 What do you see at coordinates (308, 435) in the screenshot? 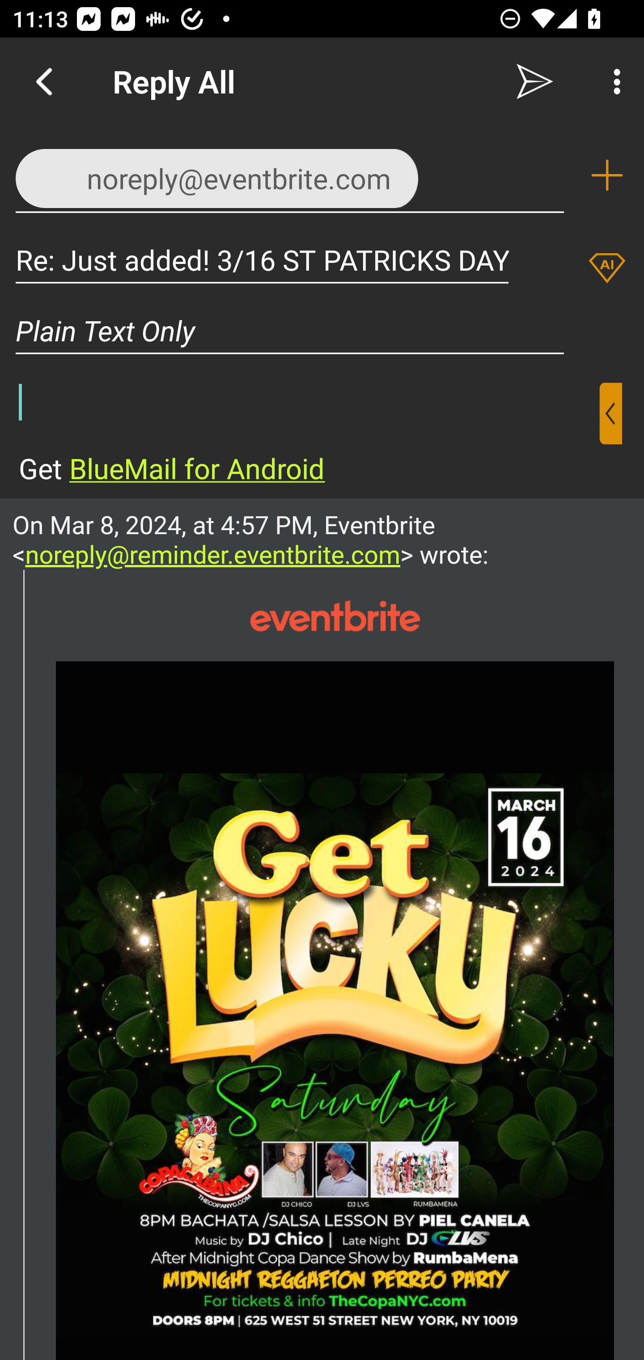
I see `

⁣Get BlueMail for Android ​` at bounding box center [308, 435].